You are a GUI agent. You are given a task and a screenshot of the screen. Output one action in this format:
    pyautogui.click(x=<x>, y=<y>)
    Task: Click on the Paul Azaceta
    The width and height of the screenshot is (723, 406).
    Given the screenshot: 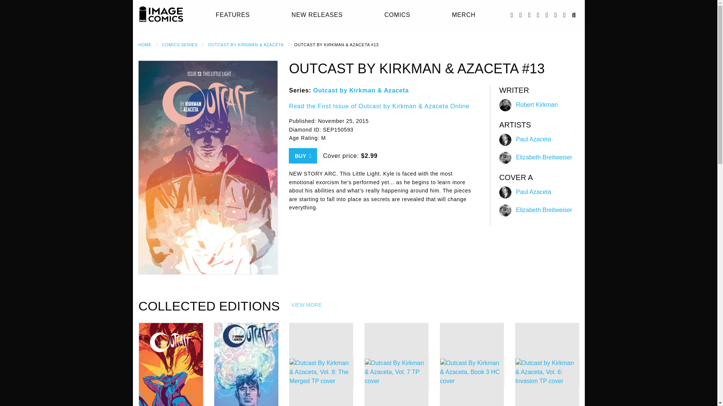 What is the action you would take?
    pyautogui.click(x=533, y=139)
    